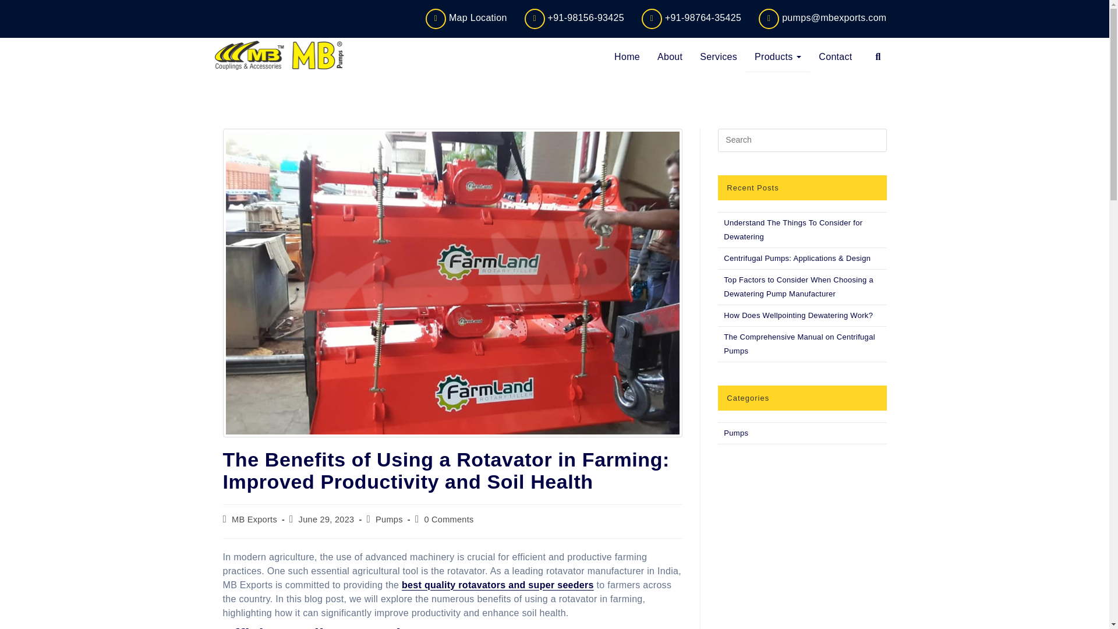 This screenshot has width=1118, height=629. Describe the element at coordinates (792, 229) in the screenshot. I see `Understand The Things To Consider for Dewatering` at that location.